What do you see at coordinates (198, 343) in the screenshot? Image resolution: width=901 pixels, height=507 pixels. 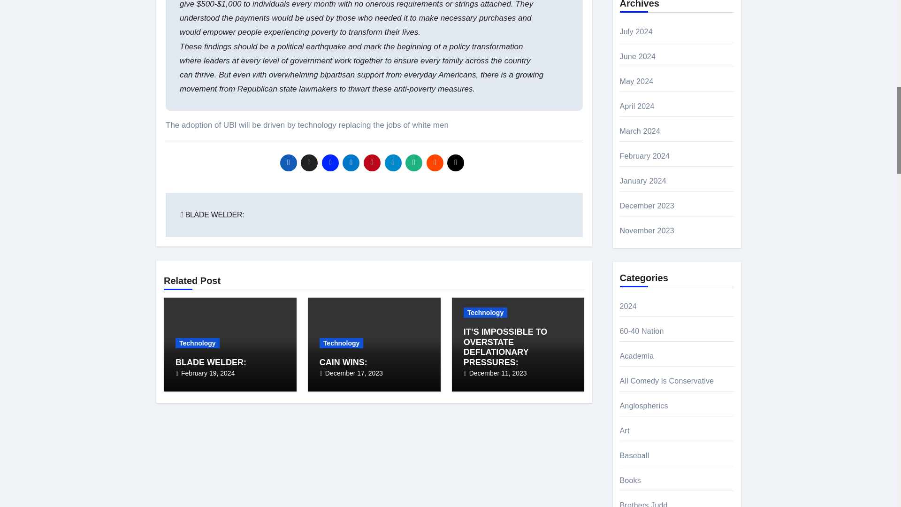 I see `Technology` at bounding box center [198, 343].